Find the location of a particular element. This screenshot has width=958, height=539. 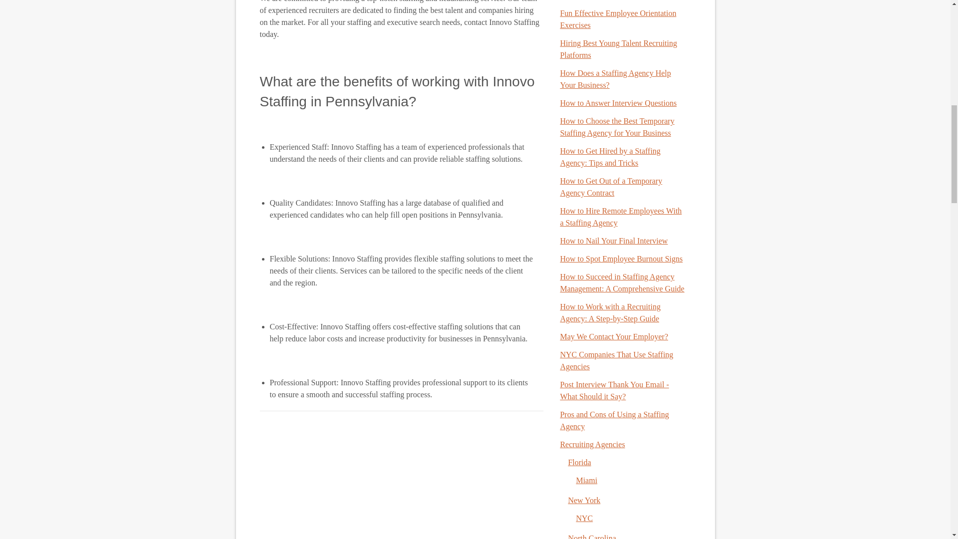

How Does a Staffing Agency Help Your Business? is located at coordinates (615, 79).